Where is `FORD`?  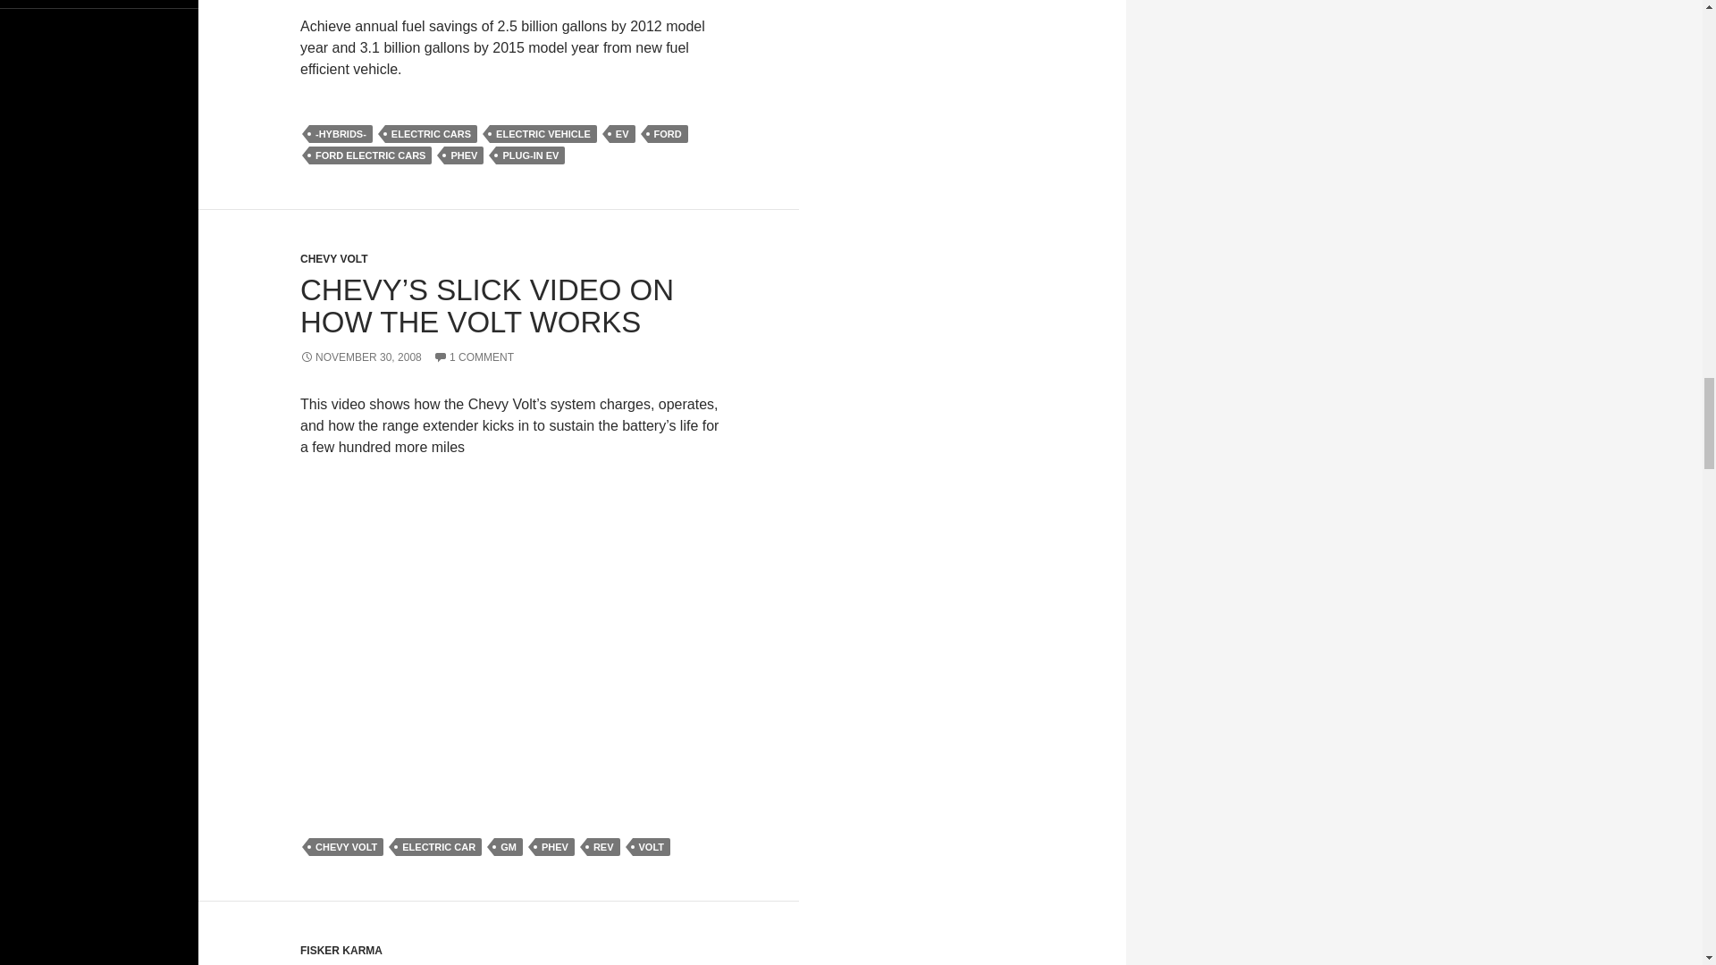 FORD is located at coordinates (667, 134).